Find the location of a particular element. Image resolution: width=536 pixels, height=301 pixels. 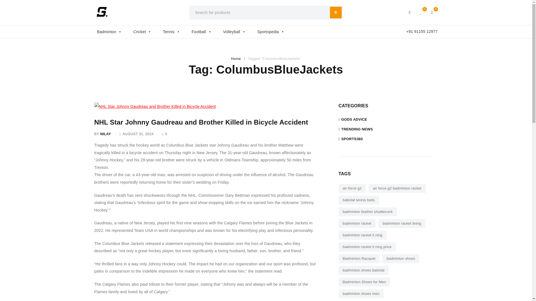

View your shopping cart is located at coordinates (432, 12).